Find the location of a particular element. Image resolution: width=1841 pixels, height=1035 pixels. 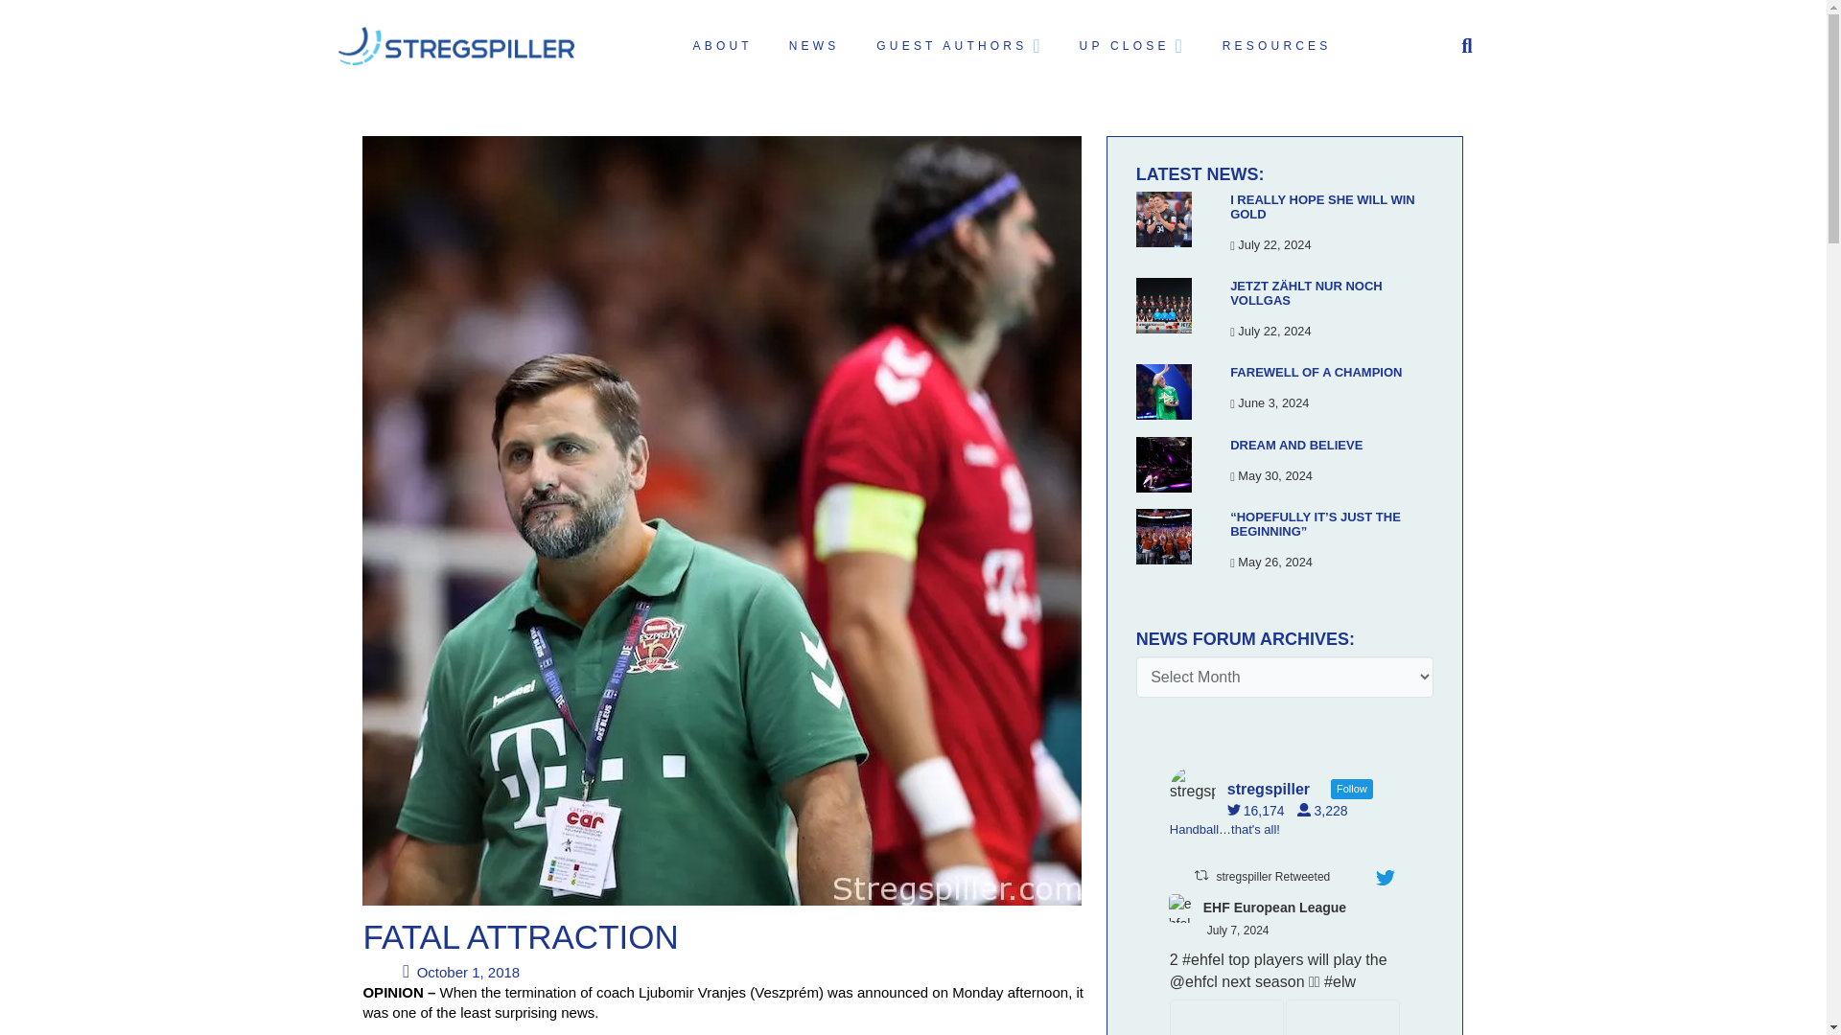

16,174 Tweets is located at coordinates (1260, 811).